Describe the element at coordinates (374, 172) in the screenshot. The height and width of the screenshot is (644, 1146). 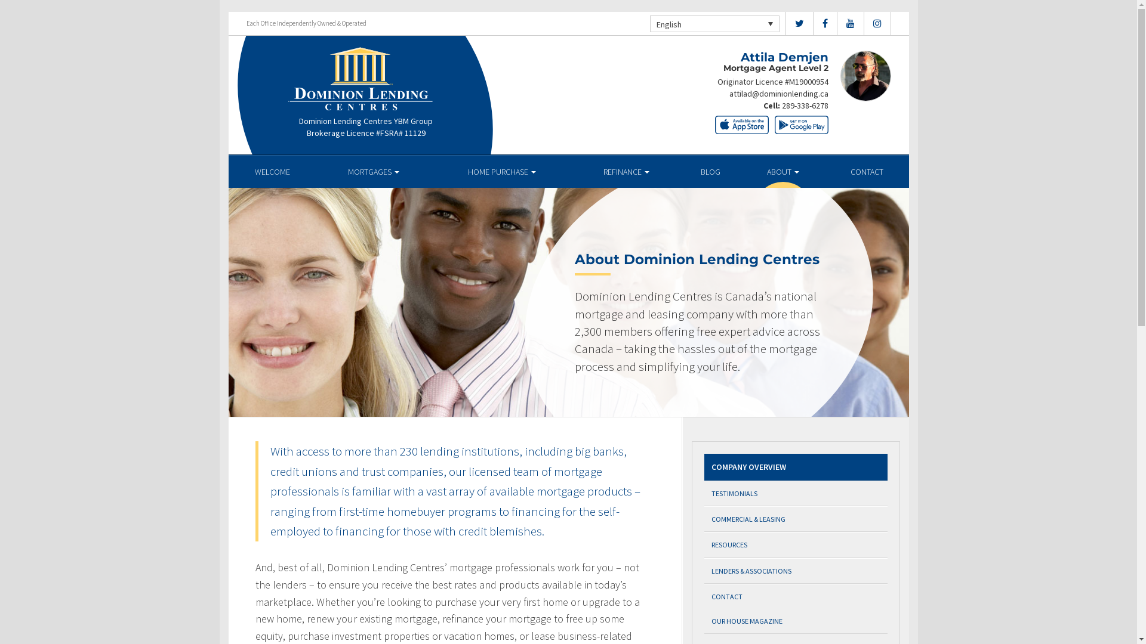
I see `MORTGAGES` at that location.